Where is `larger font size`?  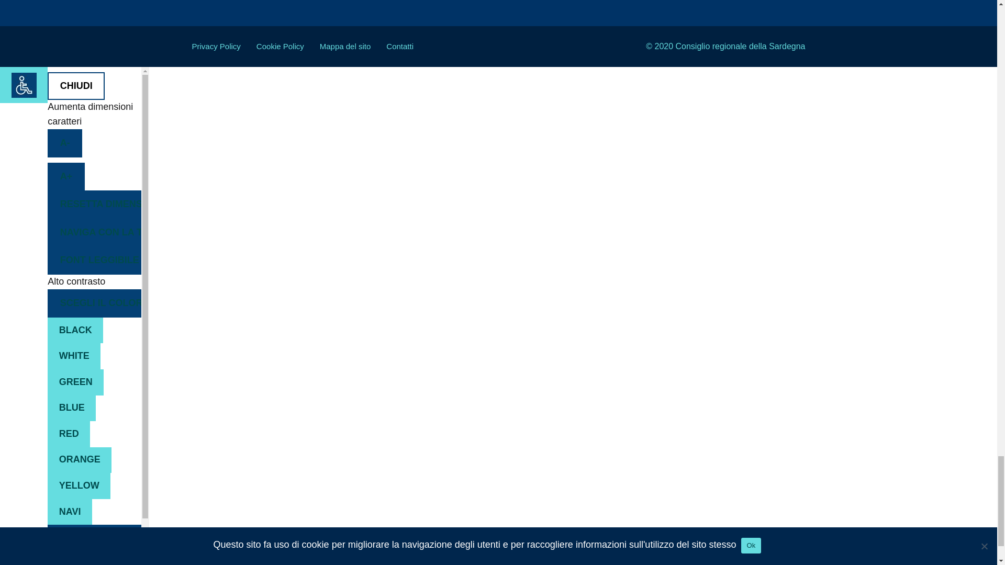
larger font size is located at coordinates (66, 177).